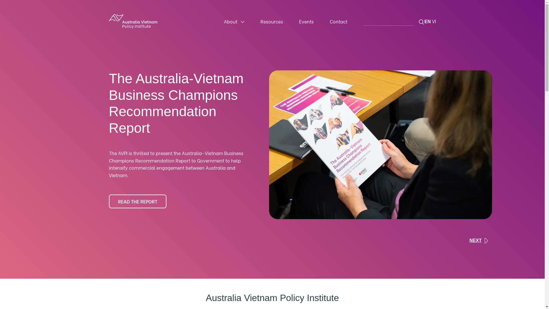 This screenshot has width=549, height=309. Describe the element at coordinates (421, 22) in the screenshot. I see `Search` at that location.